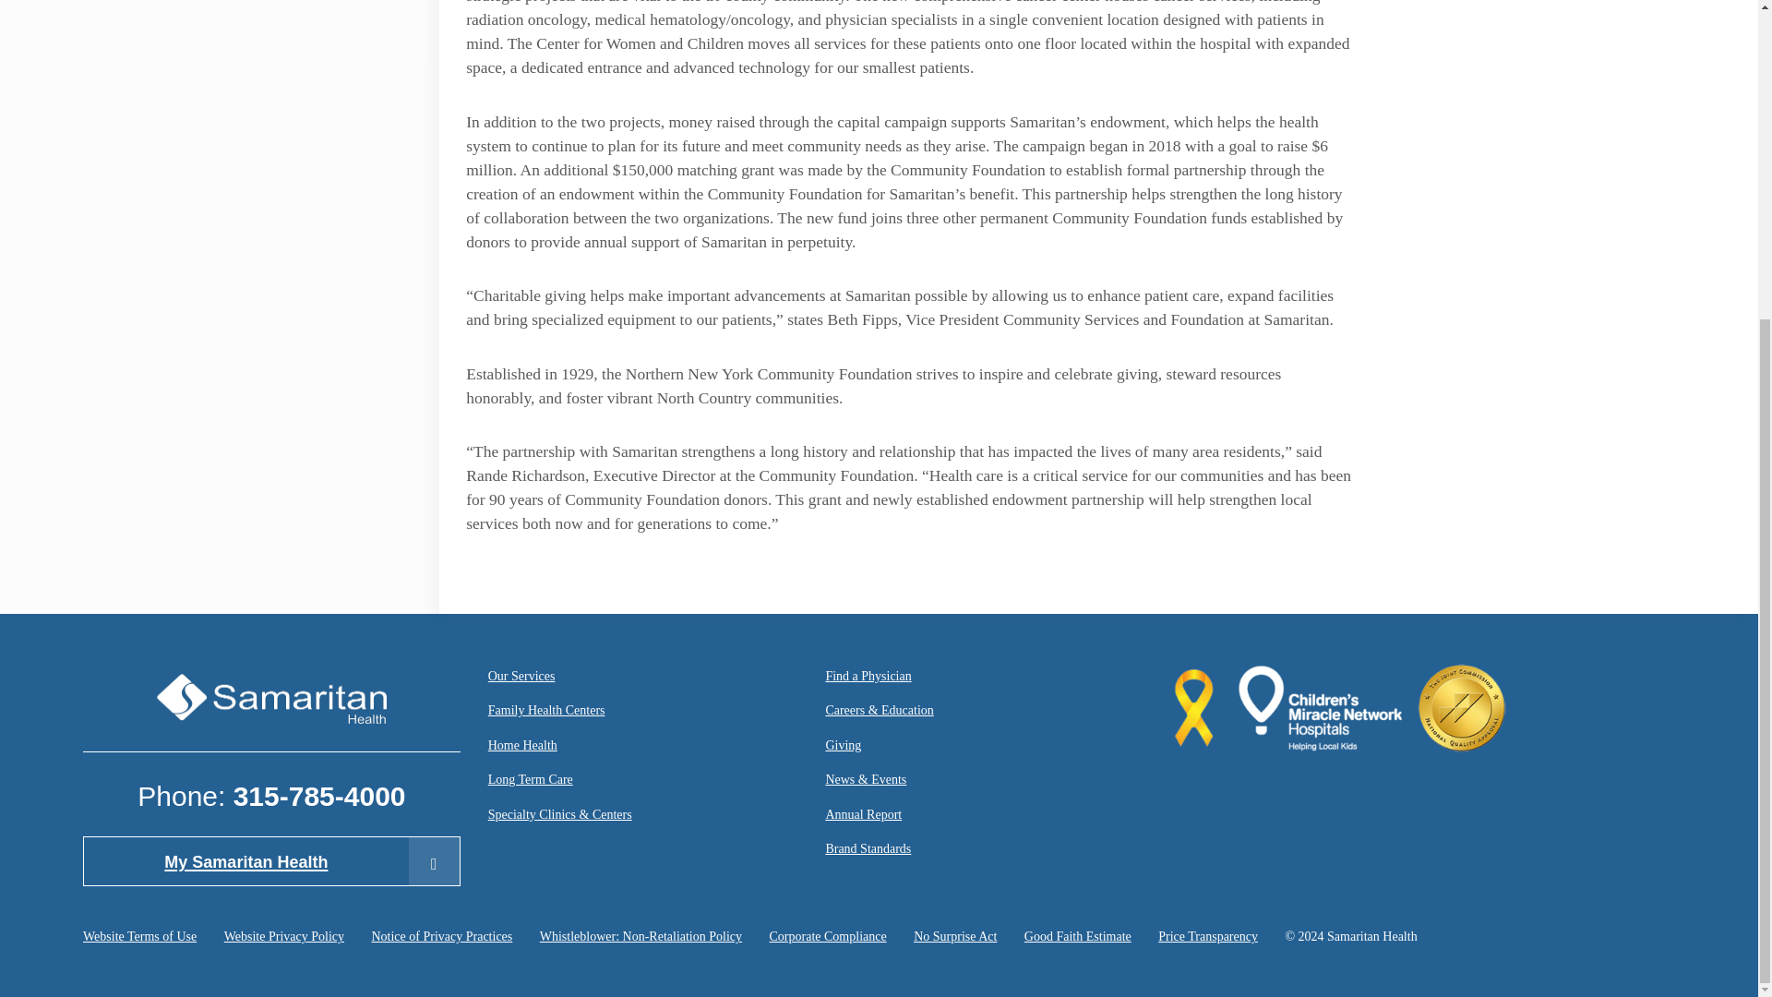 Image resolution: width=1772 pixels, height=997 pixels. I want to click on Click here to view Our Services, so click(522, 678).